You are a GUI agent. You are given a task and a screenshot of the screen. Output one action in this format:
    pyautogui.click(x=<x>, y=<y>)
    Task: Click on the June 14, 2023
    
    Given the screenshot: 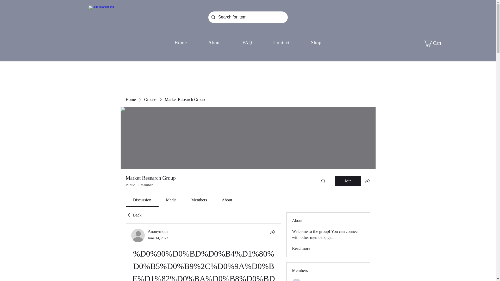 What is the action you would take?
    pyautogui.click(x=158, y=238)
    